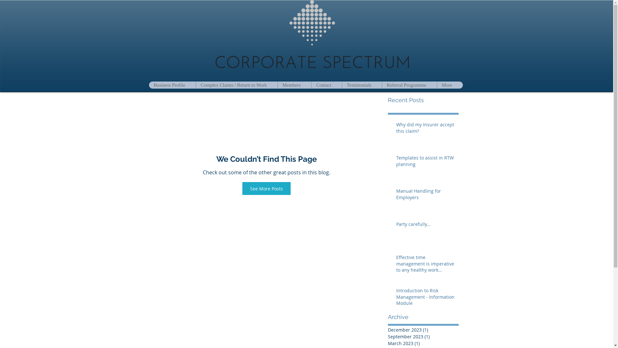  I want to click on Testimonials, so click(362, 85).